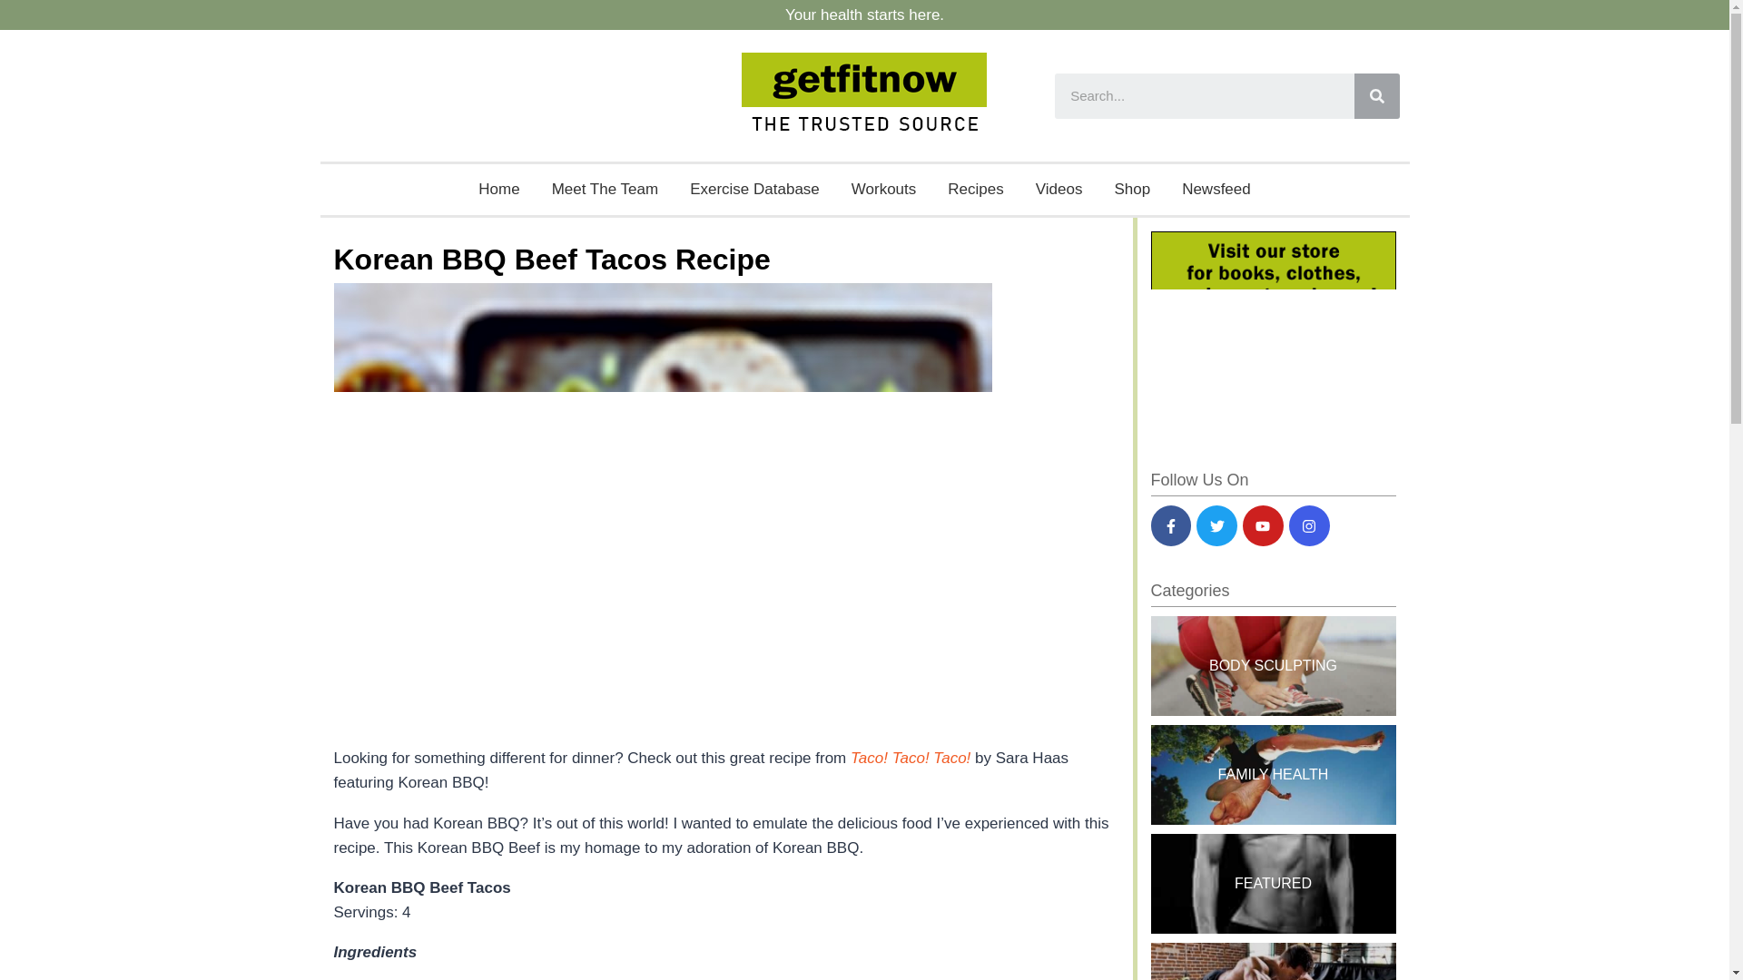 This screenshot has width=1743, height=980. Describe the element at coordinates (910, 758) in the screenshot. I see `Taco! Taco! Taco!` at that location.